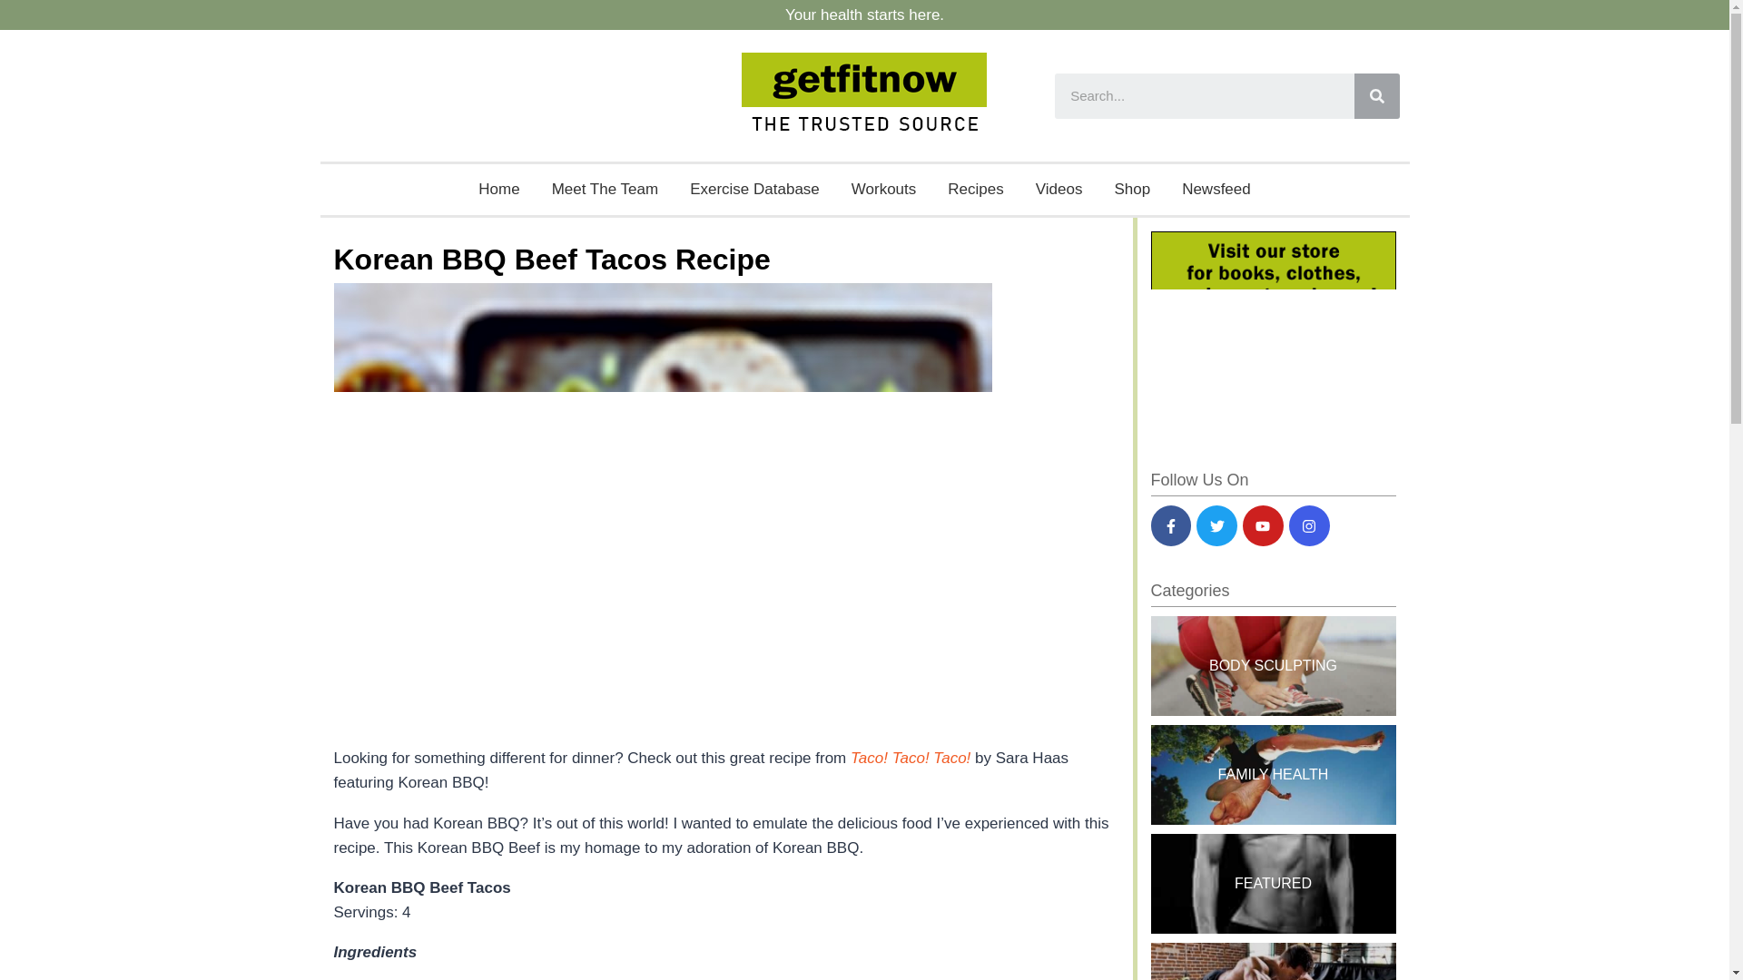 This screenshot has width=1743, height=980. Describe the element at coordinates (910, 758) in the screenshot. I see `Taco! Taco! Taco!` at that location.